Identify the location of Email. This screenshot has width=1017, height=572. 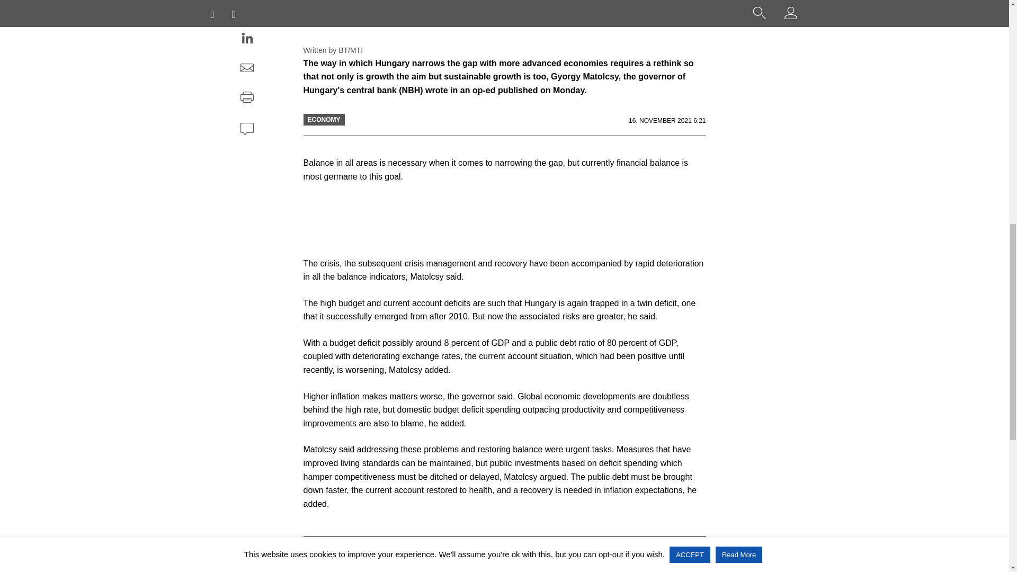
(246, 69).